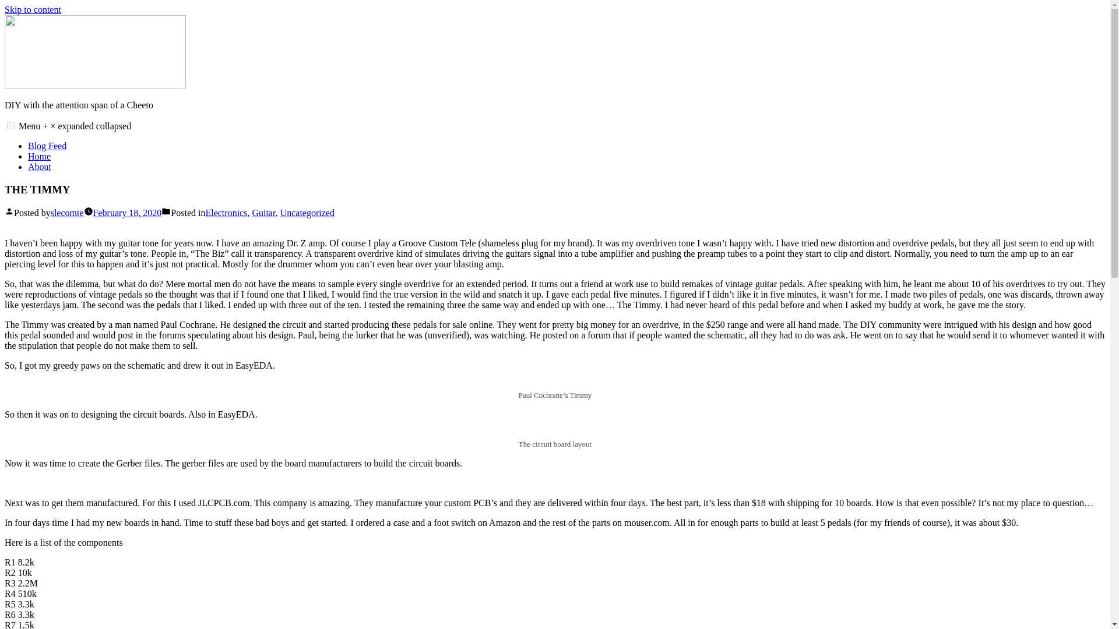 The image size is (1119, 629). I want to click on About, so click(40, 167).